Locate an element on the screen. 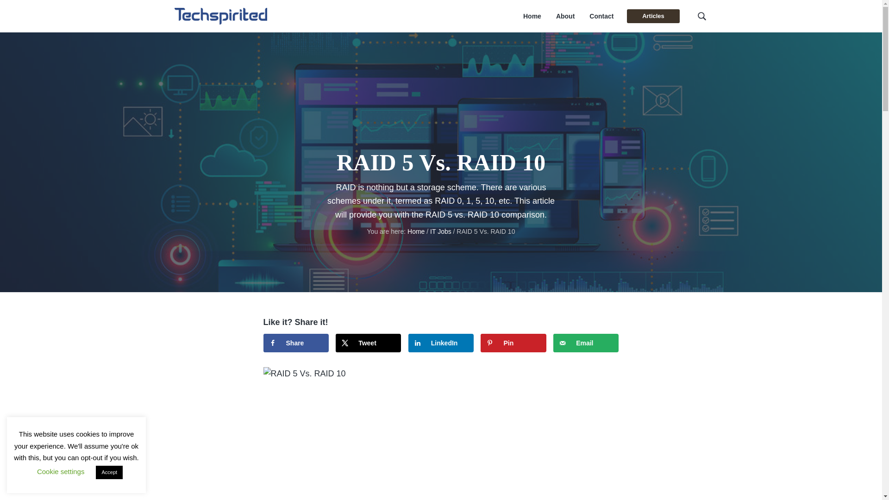  Save to Pinterest is located at coordinates (513, 343).